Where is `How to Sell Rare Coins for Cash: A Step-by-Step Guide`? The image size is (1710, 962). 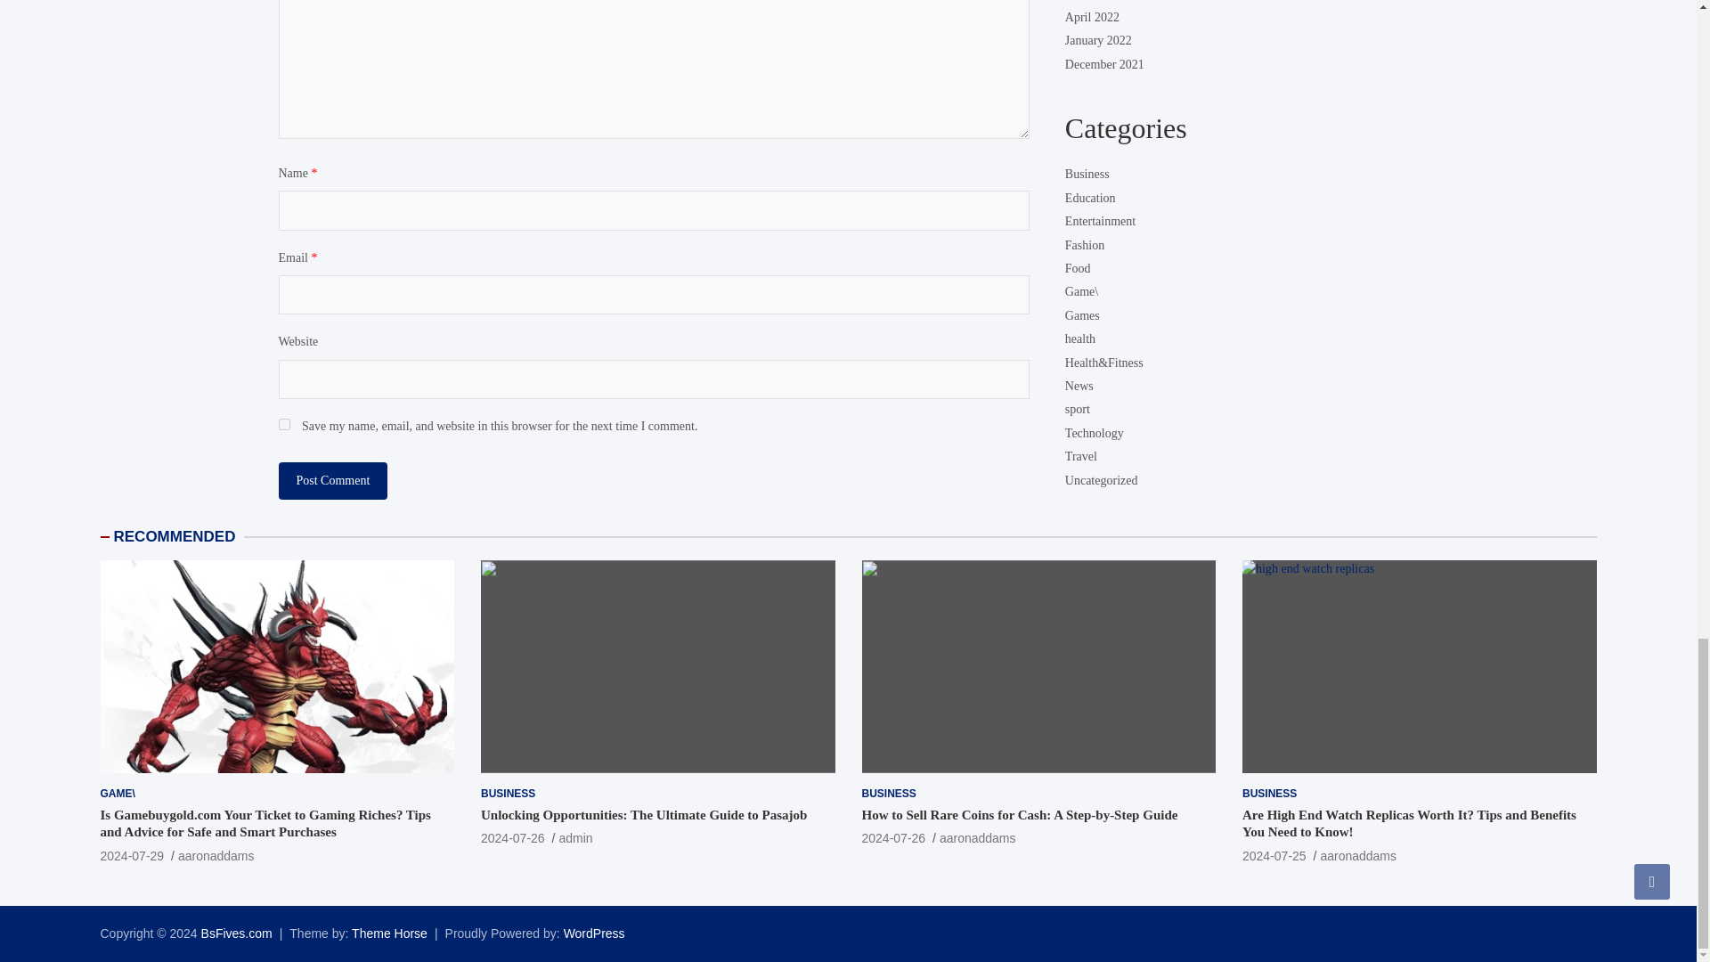
How to Sell Rare Coins for Cash: A Step-by-Step Guide is located at coordinates (894, 838).